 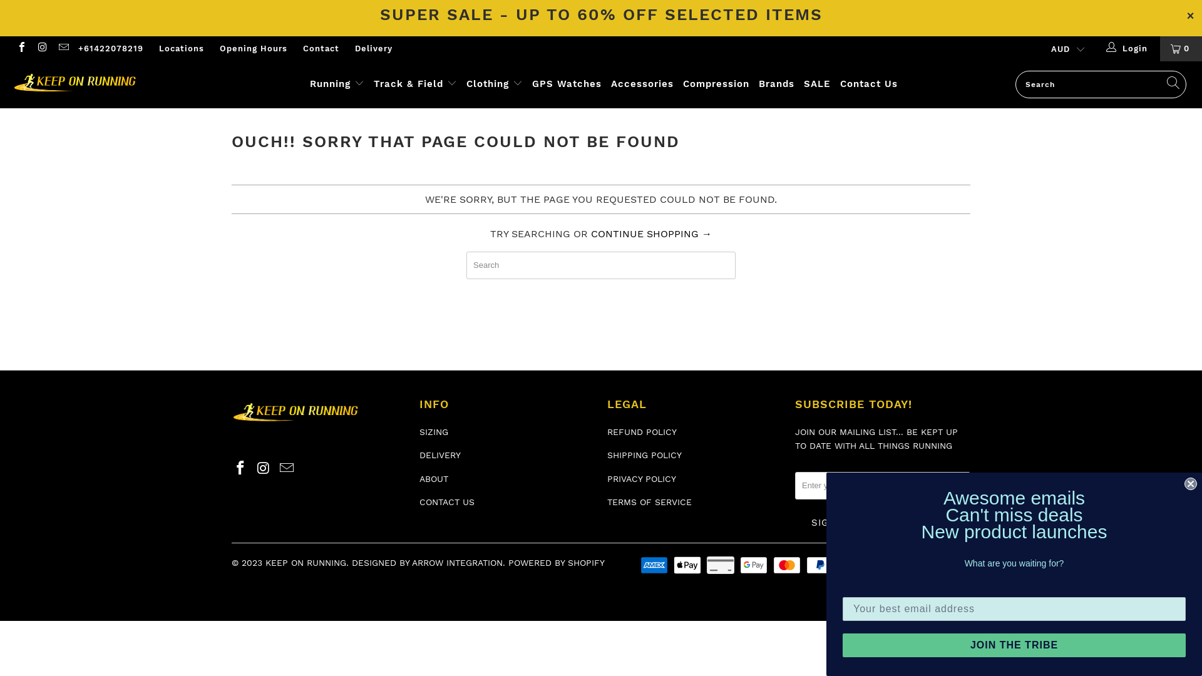 What do you see at coordinates (63, 49) in the screenshot?
I see `Email Keep On Running` at bounding box center [63, 49].